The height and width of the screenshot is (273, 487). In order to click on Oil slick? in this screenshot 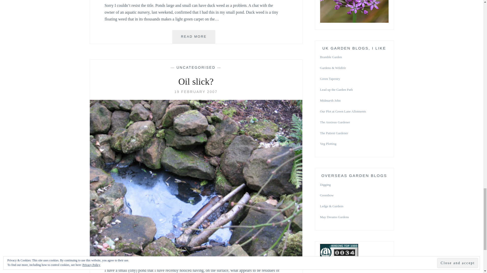, I will do `click(196, 92)`.